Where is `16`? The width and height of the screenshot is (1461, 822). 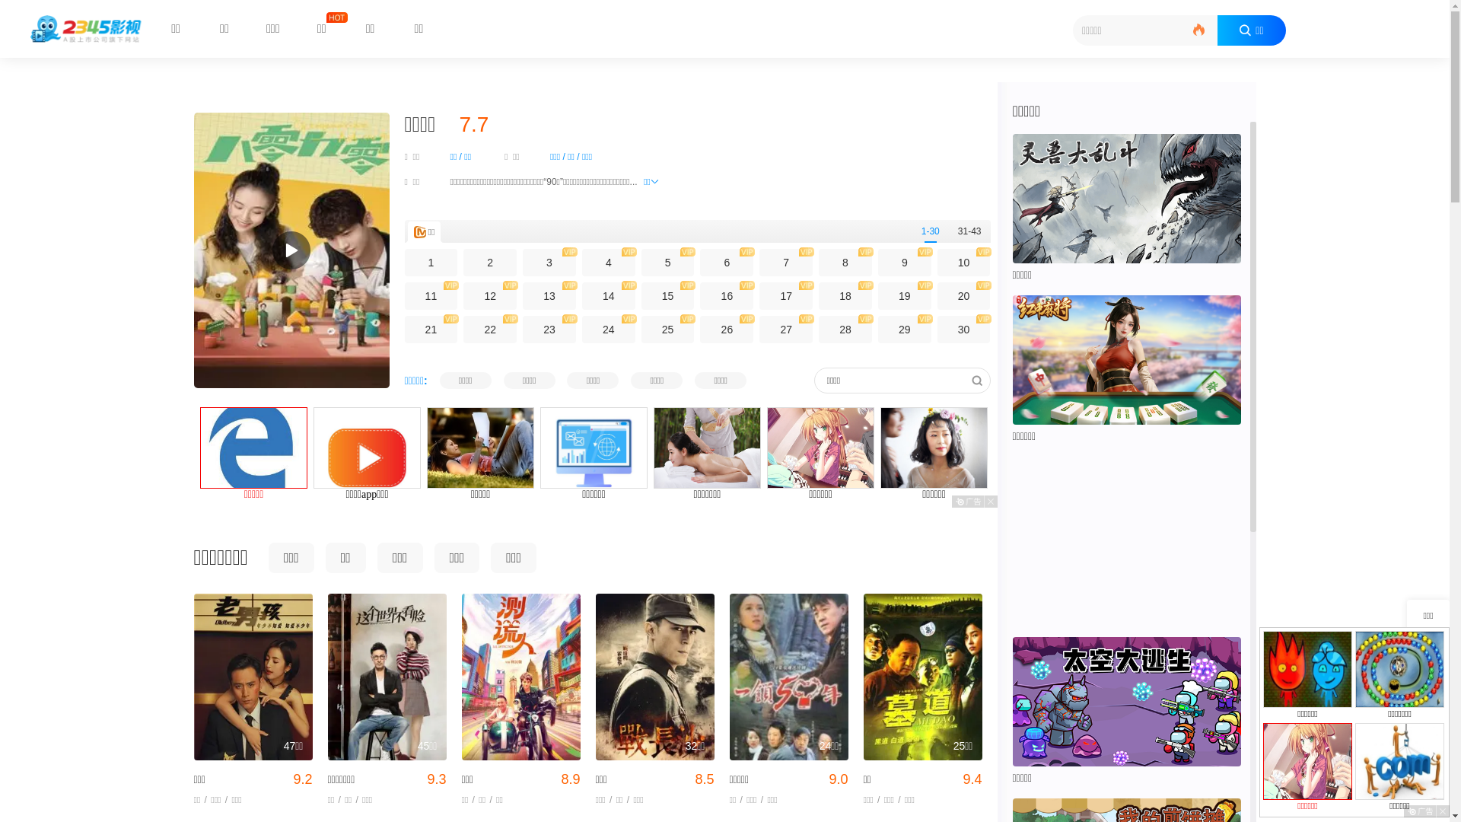 16 is located at coordinates (727, 296).